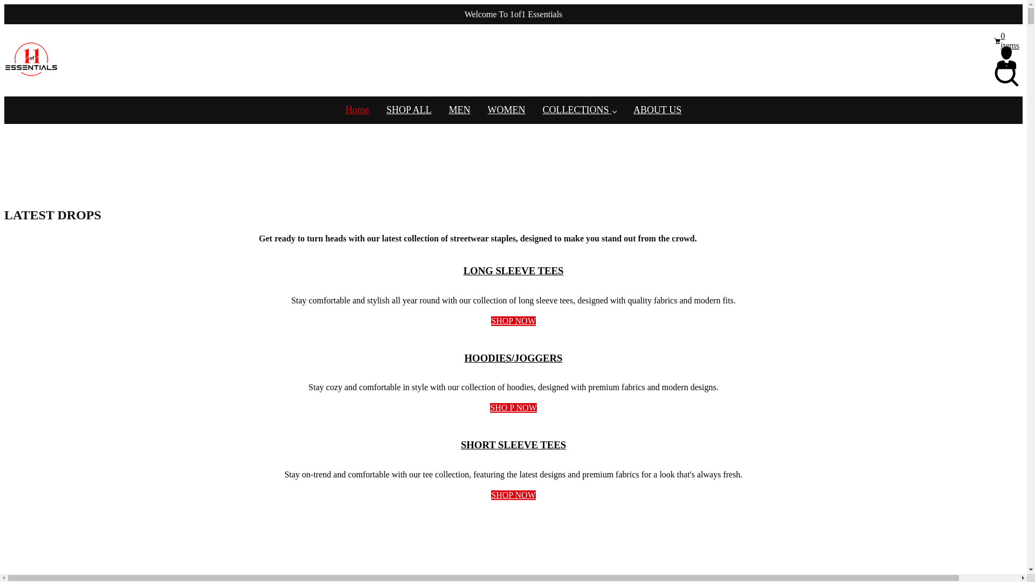 Image resolution: width=1035 pixels, height=582 pixels. Describe the element at coordinates (514, 271) in the screenshot. I see `LONG SLEEVE TEES` at that location.